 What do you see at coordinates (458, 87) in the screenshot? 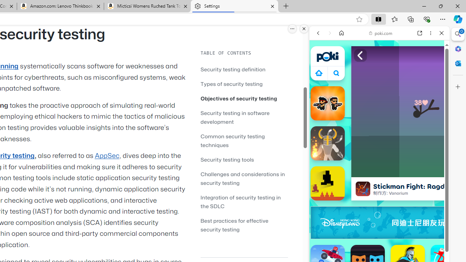
I see `Customize` at bounding box center [458, 87].